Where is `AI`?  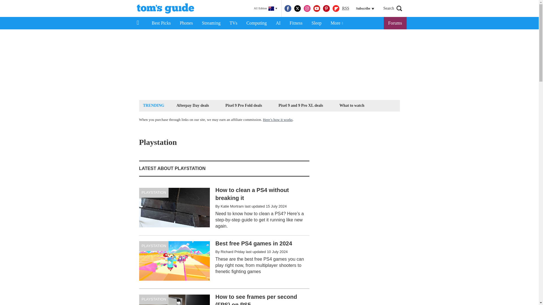 AI is located at coordinates (278, 23).